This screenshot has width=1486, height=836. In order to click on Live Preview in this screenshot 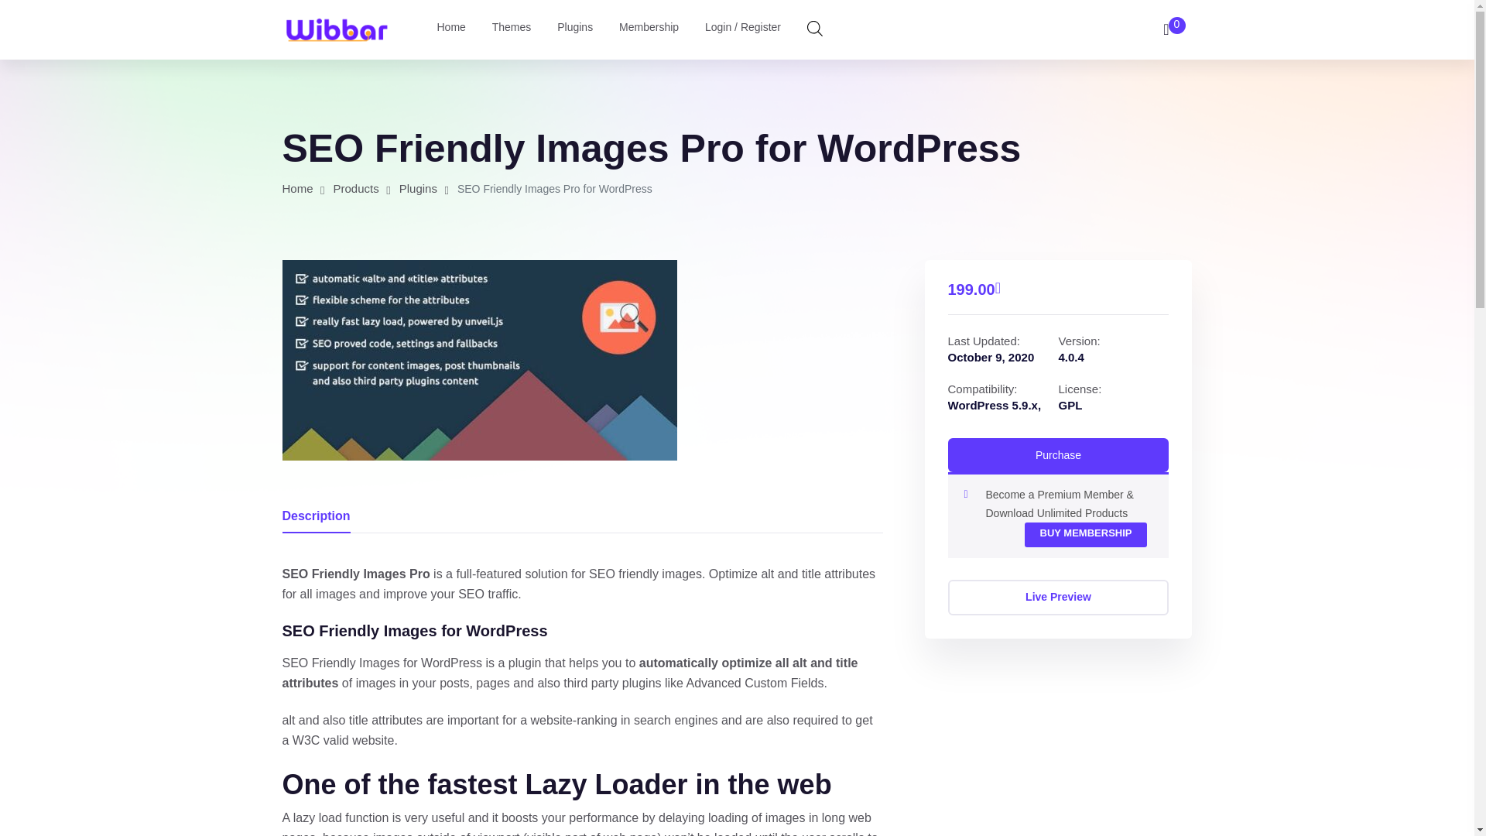, I will do `click(1057, 598)`.